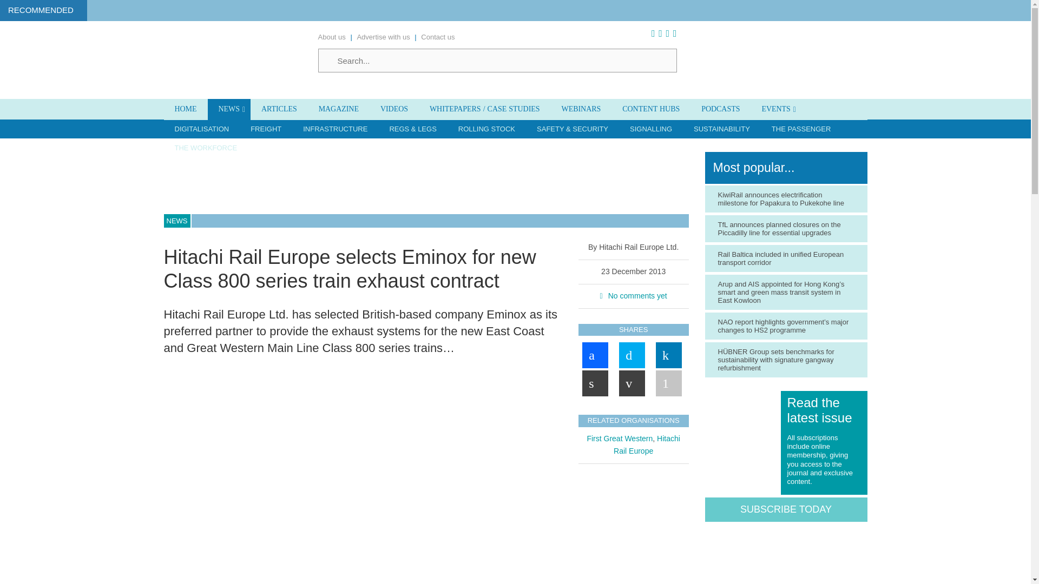  What do you see at coordinates (383, 37) in the screenshot?
I see `Advertise with us` at bounding box center [383, 37].